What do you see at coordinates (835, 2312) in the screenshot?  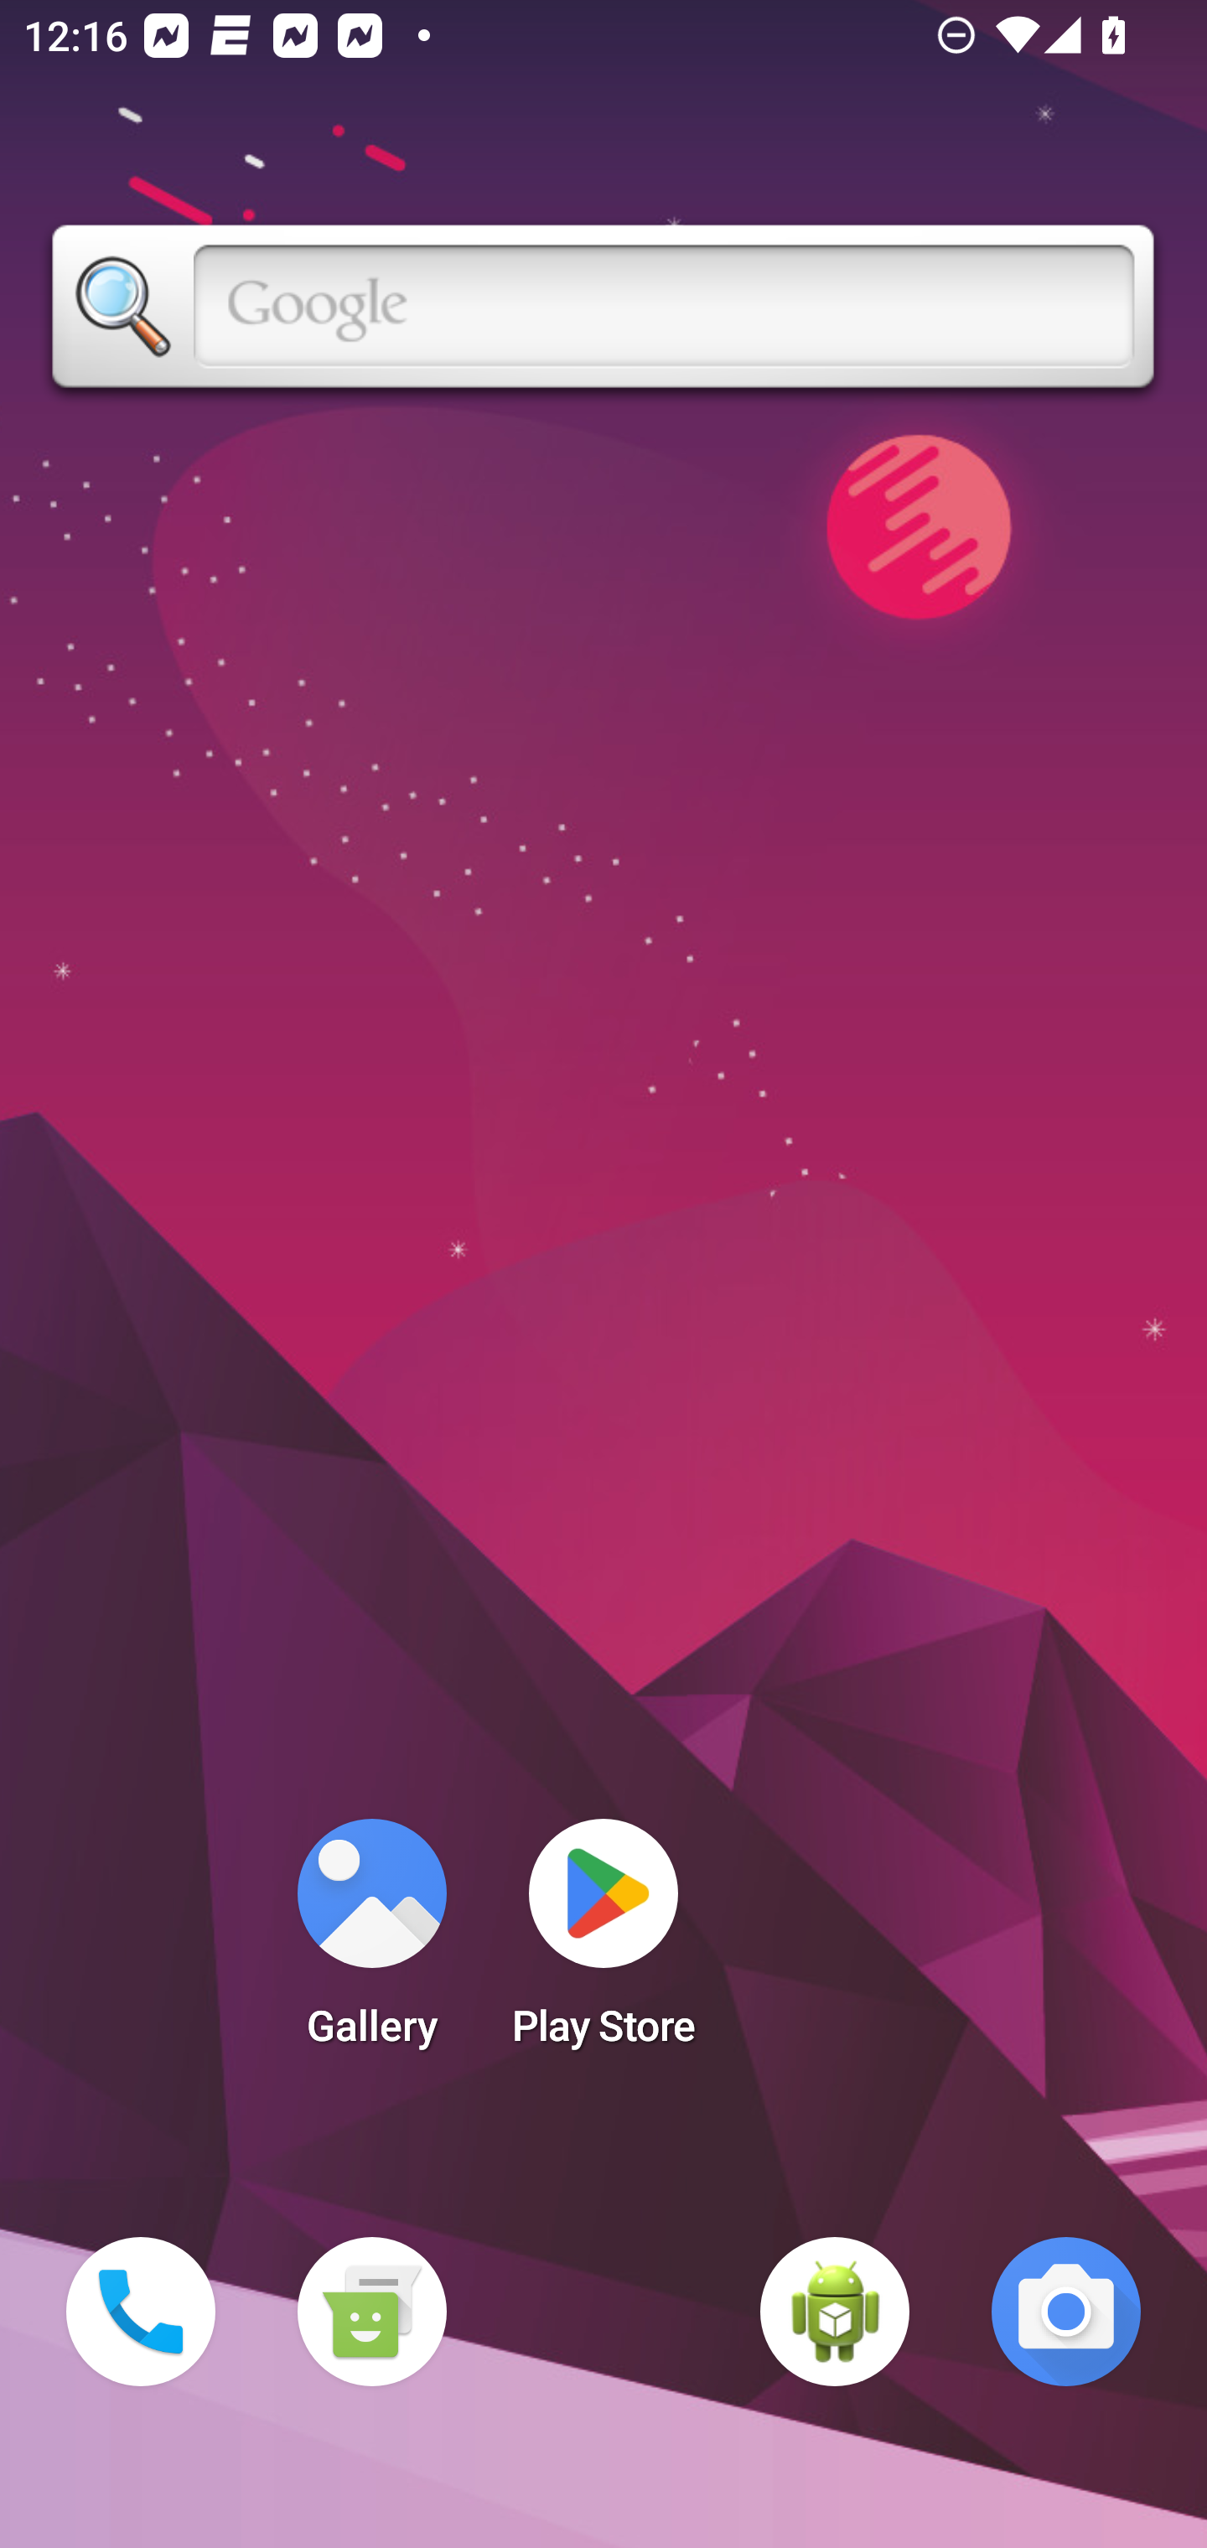 I see `WebView Browser Tester` at bounding box center [835, 2312].